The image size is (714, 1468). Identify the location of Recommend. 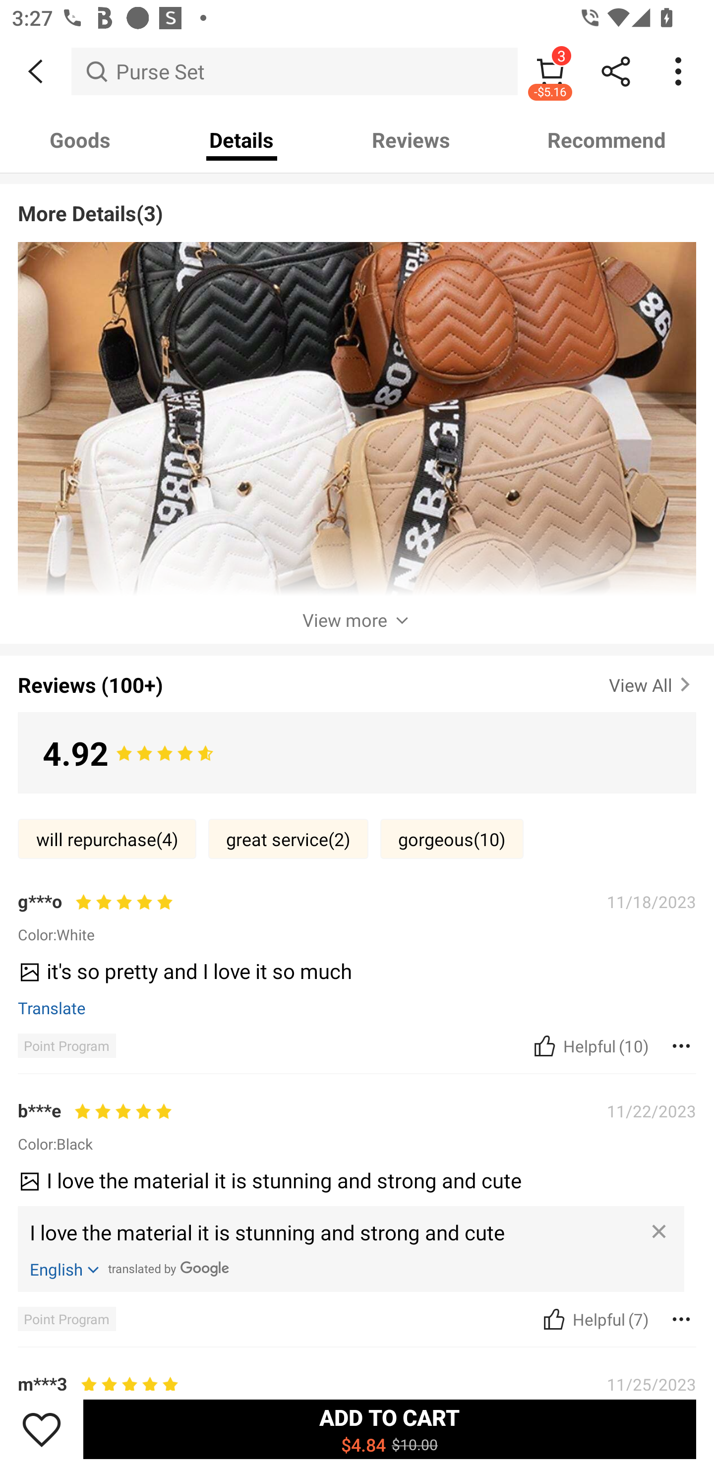
(606, 140).